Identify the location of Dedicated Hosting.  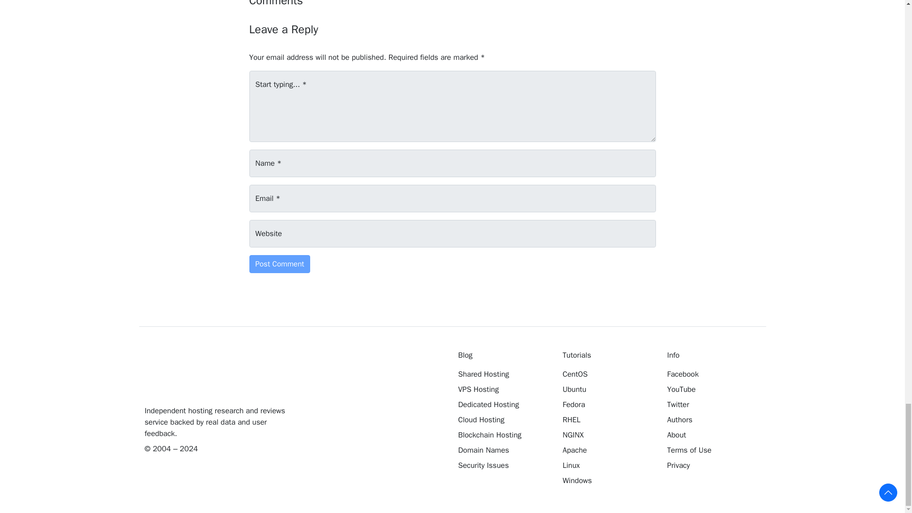
(503, 405).